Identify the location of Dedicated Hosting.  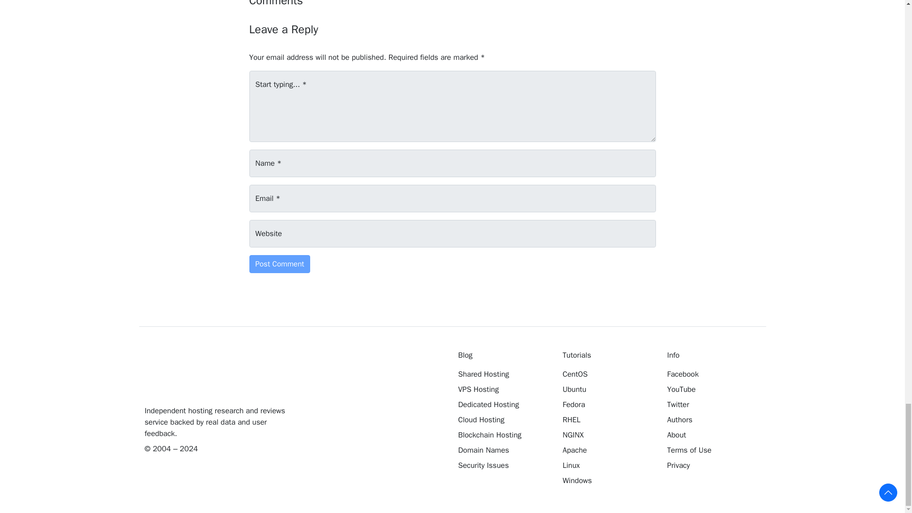
(503, 405).